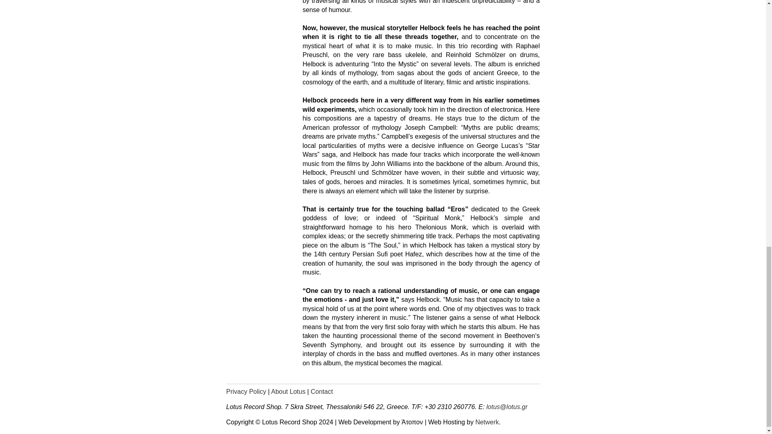  I want to click on Privacy Policy, so click(246, 391).